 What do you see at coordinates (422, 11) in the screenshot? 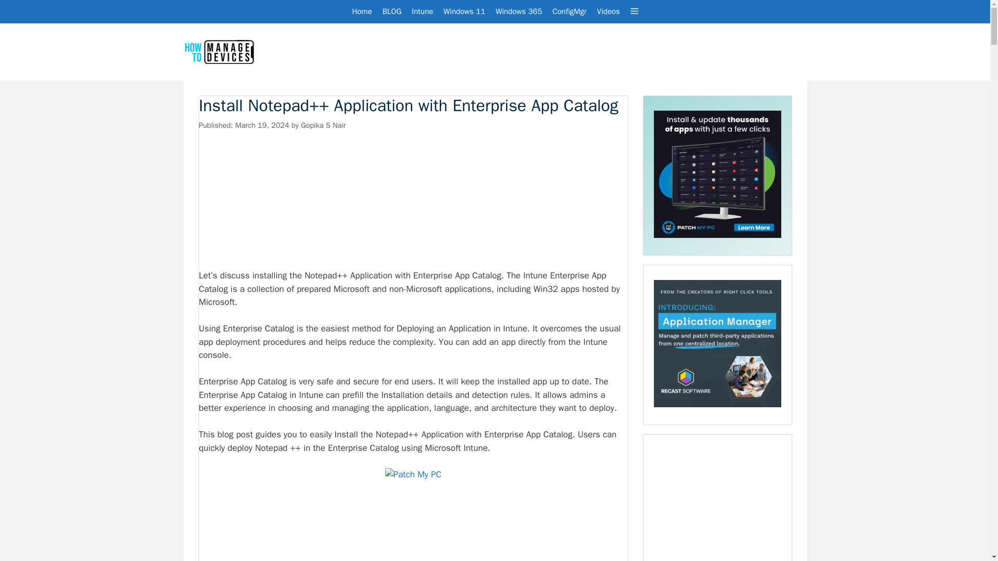
I see `Intune` at bounding box center [422, 11].